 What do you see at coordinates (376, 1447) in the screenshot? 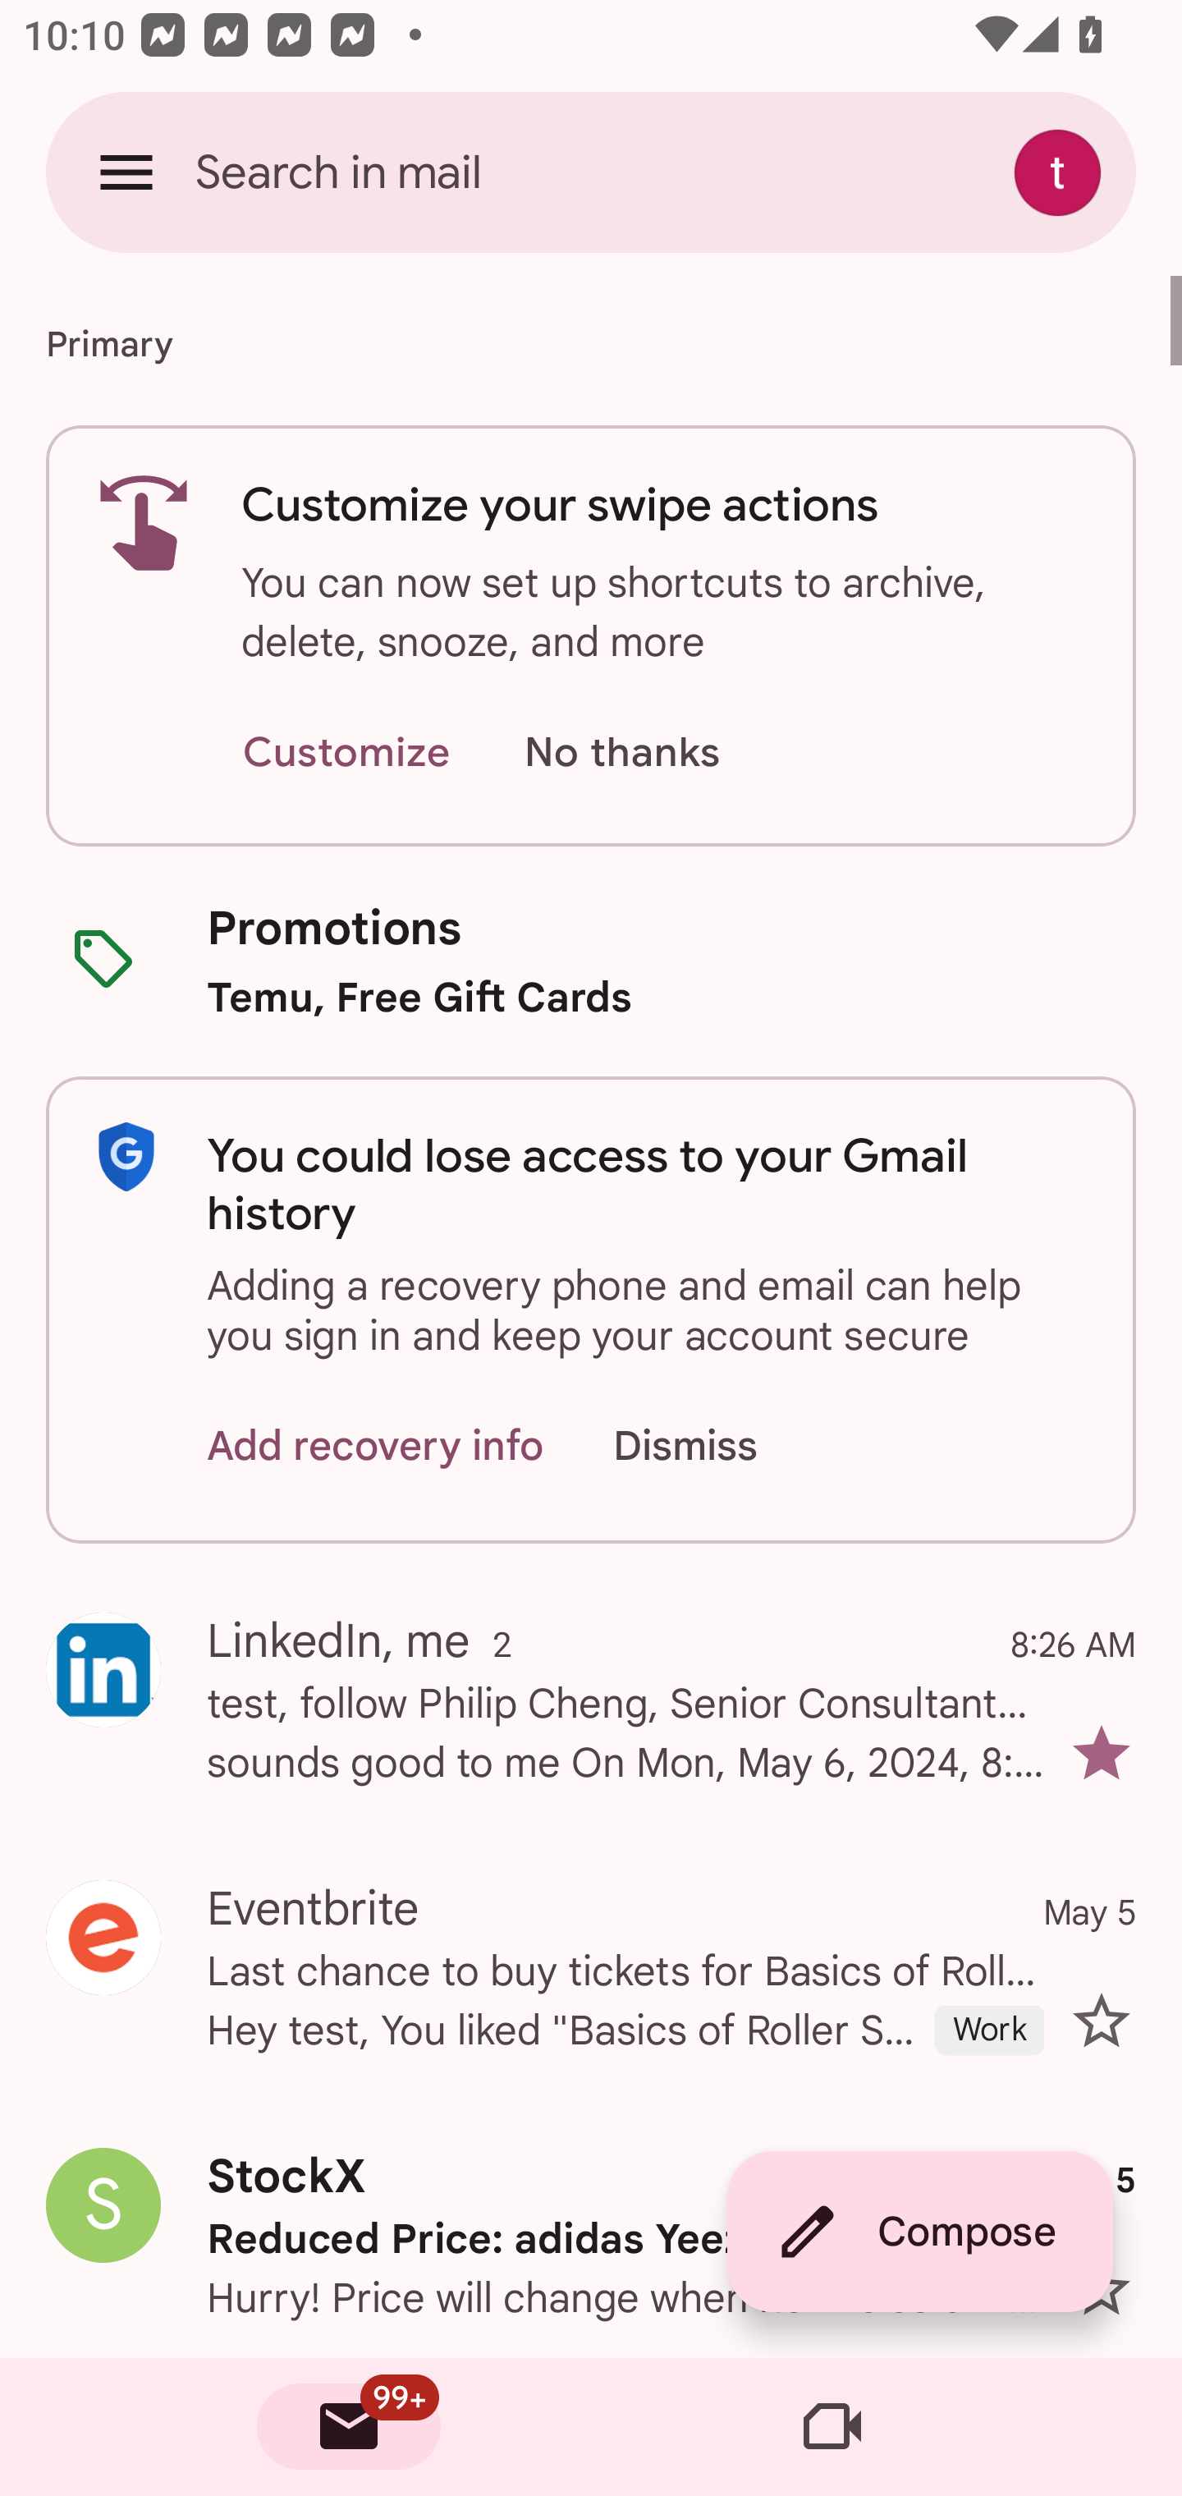
I see `Add recovery info` at bounding box center [376, 1447].